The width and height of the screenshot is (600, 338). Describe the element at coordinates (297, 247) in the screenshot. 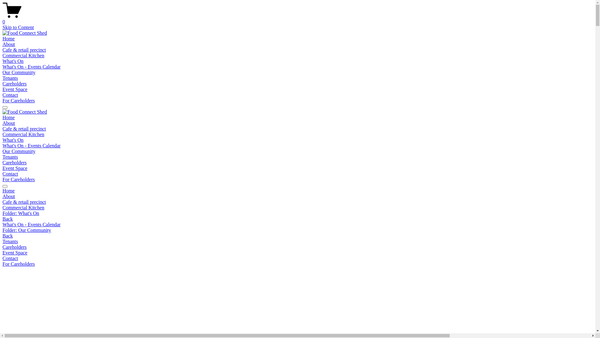

I see `Careholders` at that location.